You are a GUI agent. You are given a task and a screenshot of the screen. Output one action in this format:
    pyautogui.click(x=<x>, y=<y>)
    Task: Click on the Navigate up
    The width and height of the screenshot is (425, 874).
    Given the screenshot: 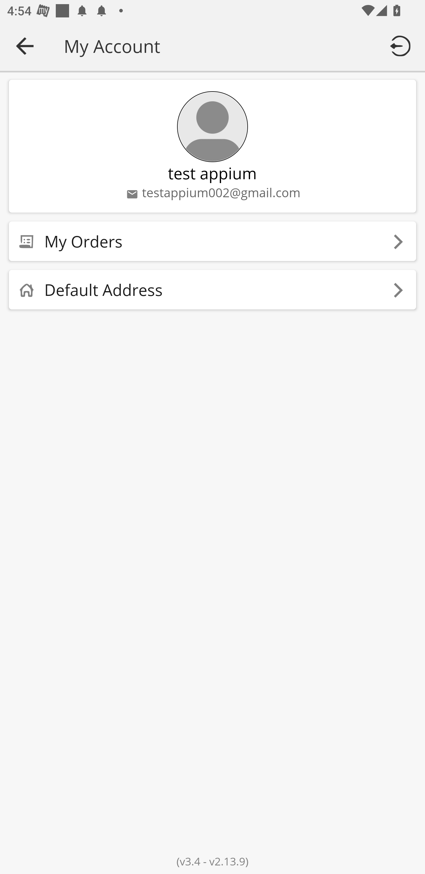 What is the action you would take?
    pyautogui.click(x=25, y=46)
    